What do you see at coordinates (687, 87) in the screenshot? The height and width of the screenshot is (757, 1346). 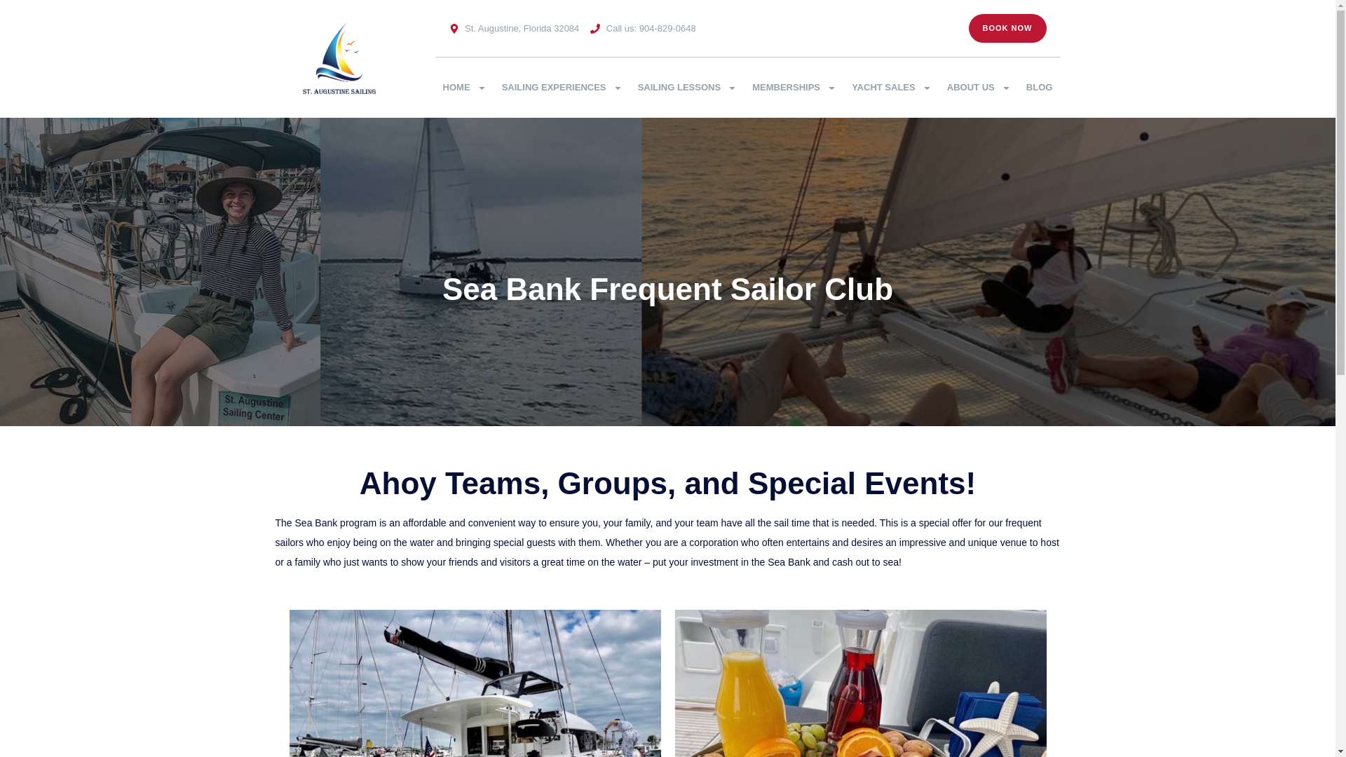 I see `SAILING LESSONS` at bounding box center [687, 87].